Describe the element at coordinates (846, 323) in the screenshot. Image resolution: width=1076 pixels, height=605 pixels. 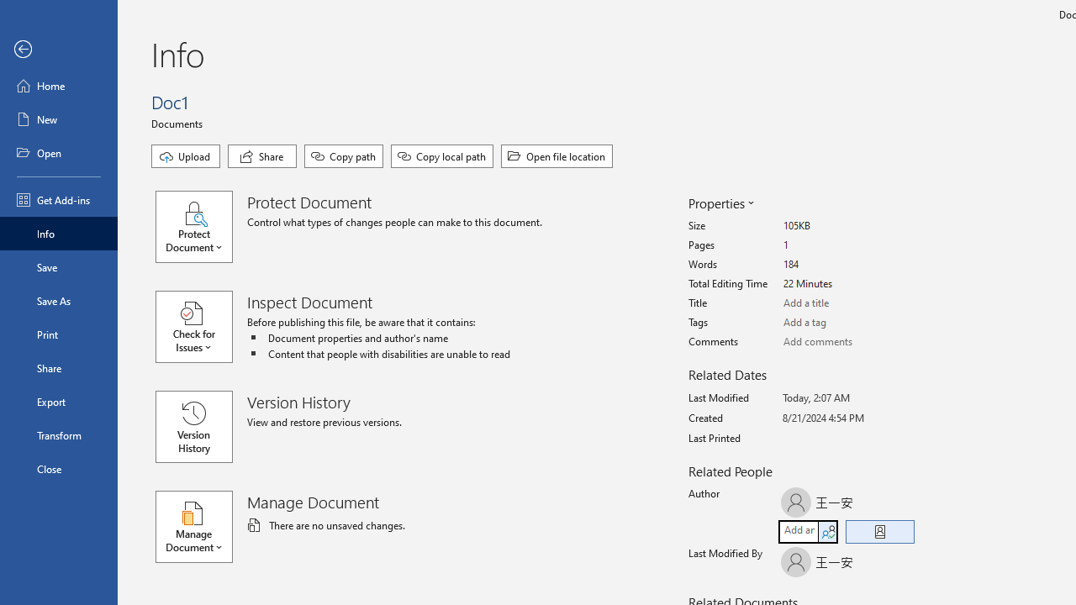
I see `Tags` at that location.